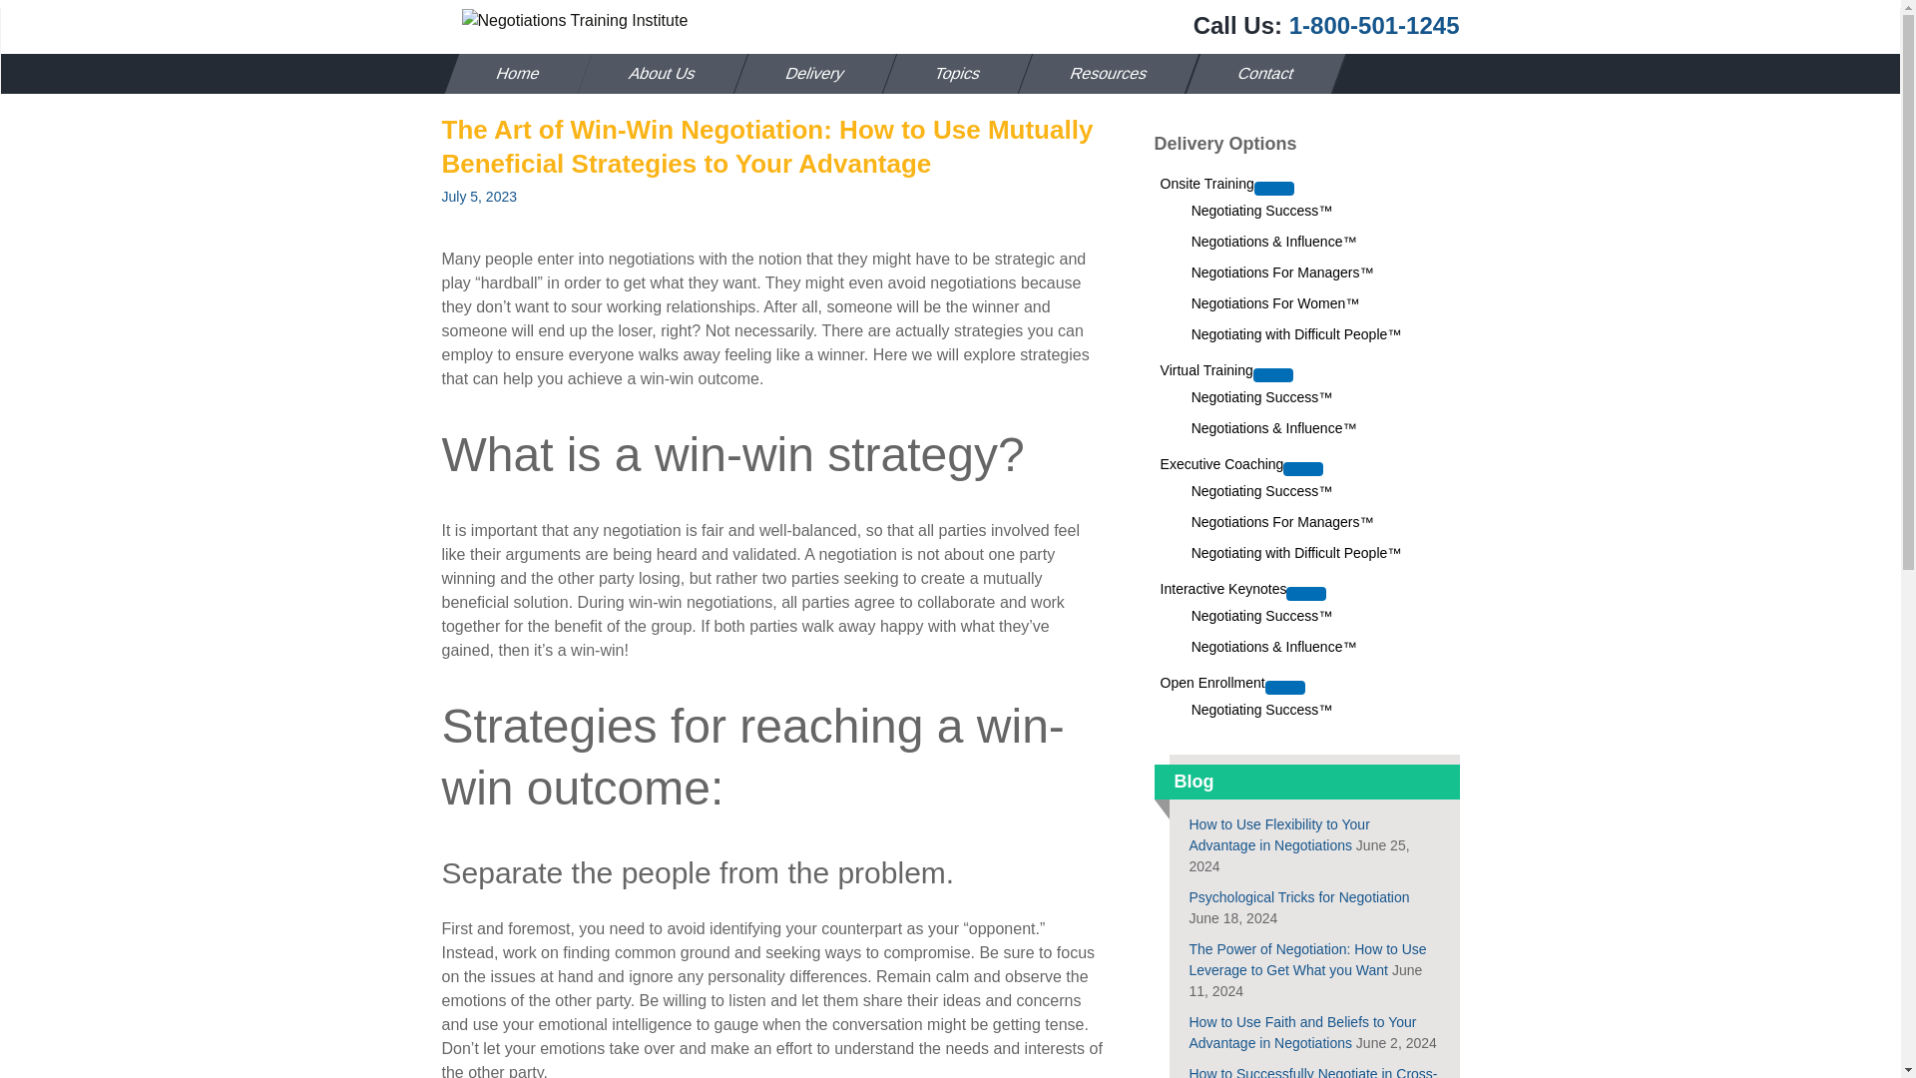  What do you see at coordinates (656, 74) in the screenshot?
I see `About Us` at bounding box center [656, 74].